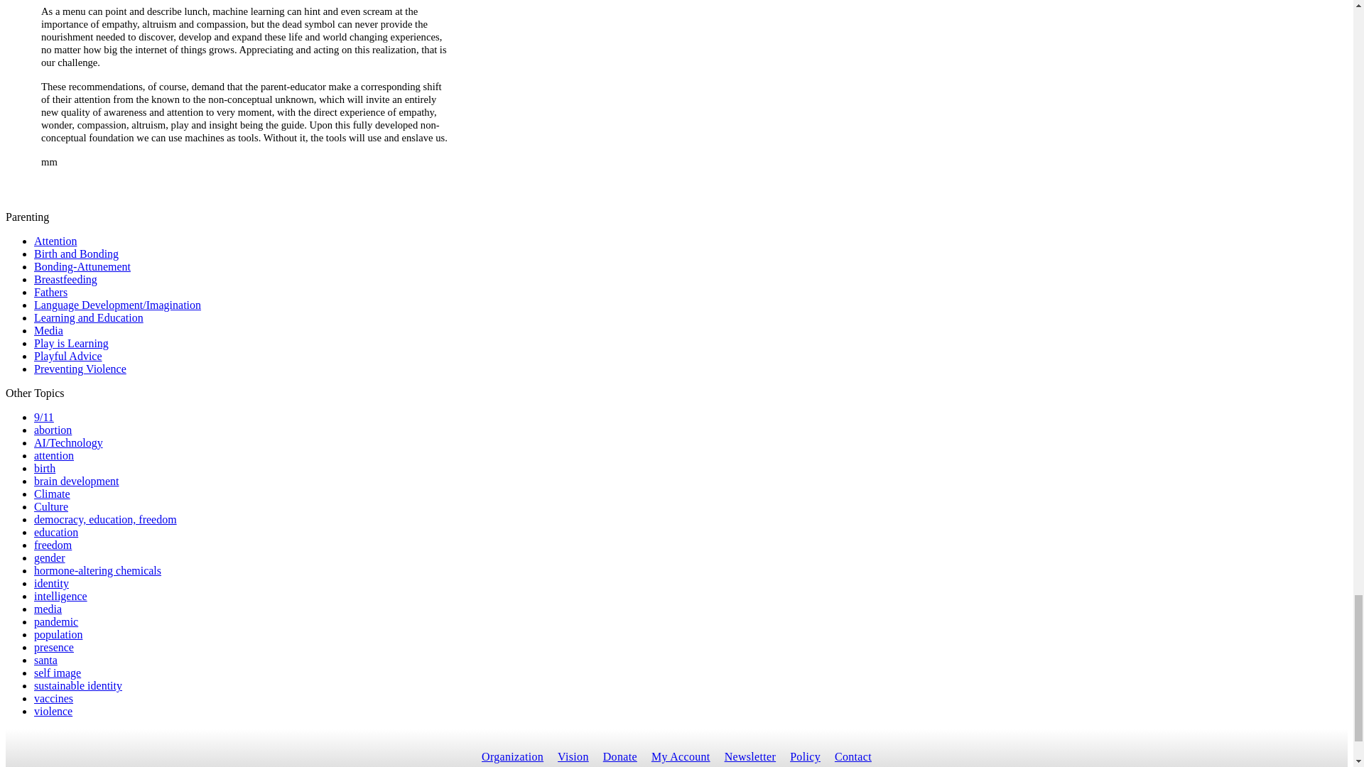 The width and height of the screenshot is (1364, 767). Describe the element at coordinates (54, 455) in the screenshot. I see `attention` at that location.